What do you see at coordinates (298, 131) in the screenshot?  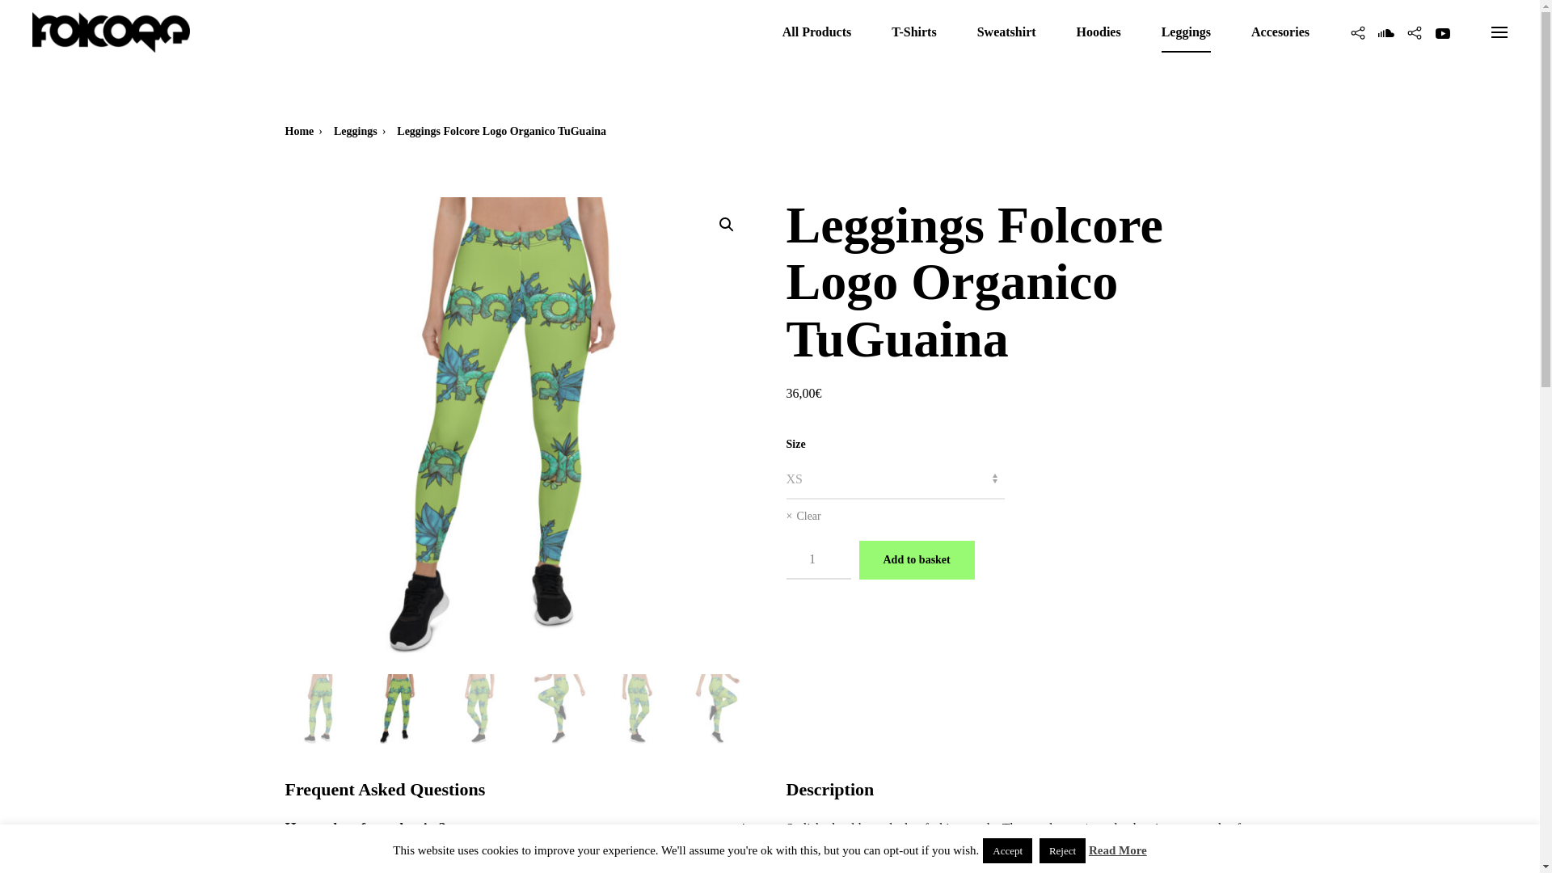 I see `Home` at bounding box center [298, 131].